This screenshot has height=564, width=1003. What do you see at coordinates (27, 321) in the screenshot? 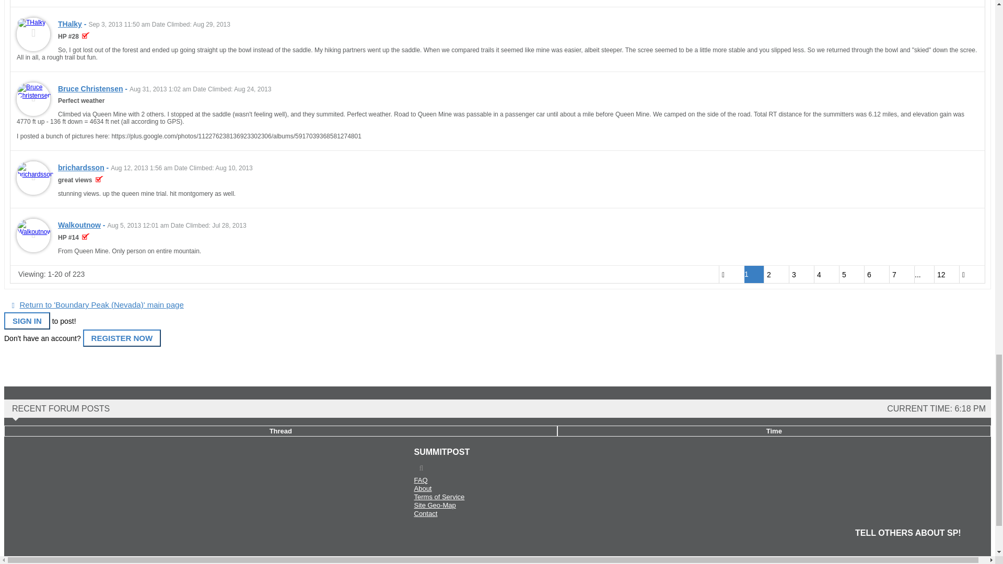
I see `SIGN IN` at bounding box center [27, 321].